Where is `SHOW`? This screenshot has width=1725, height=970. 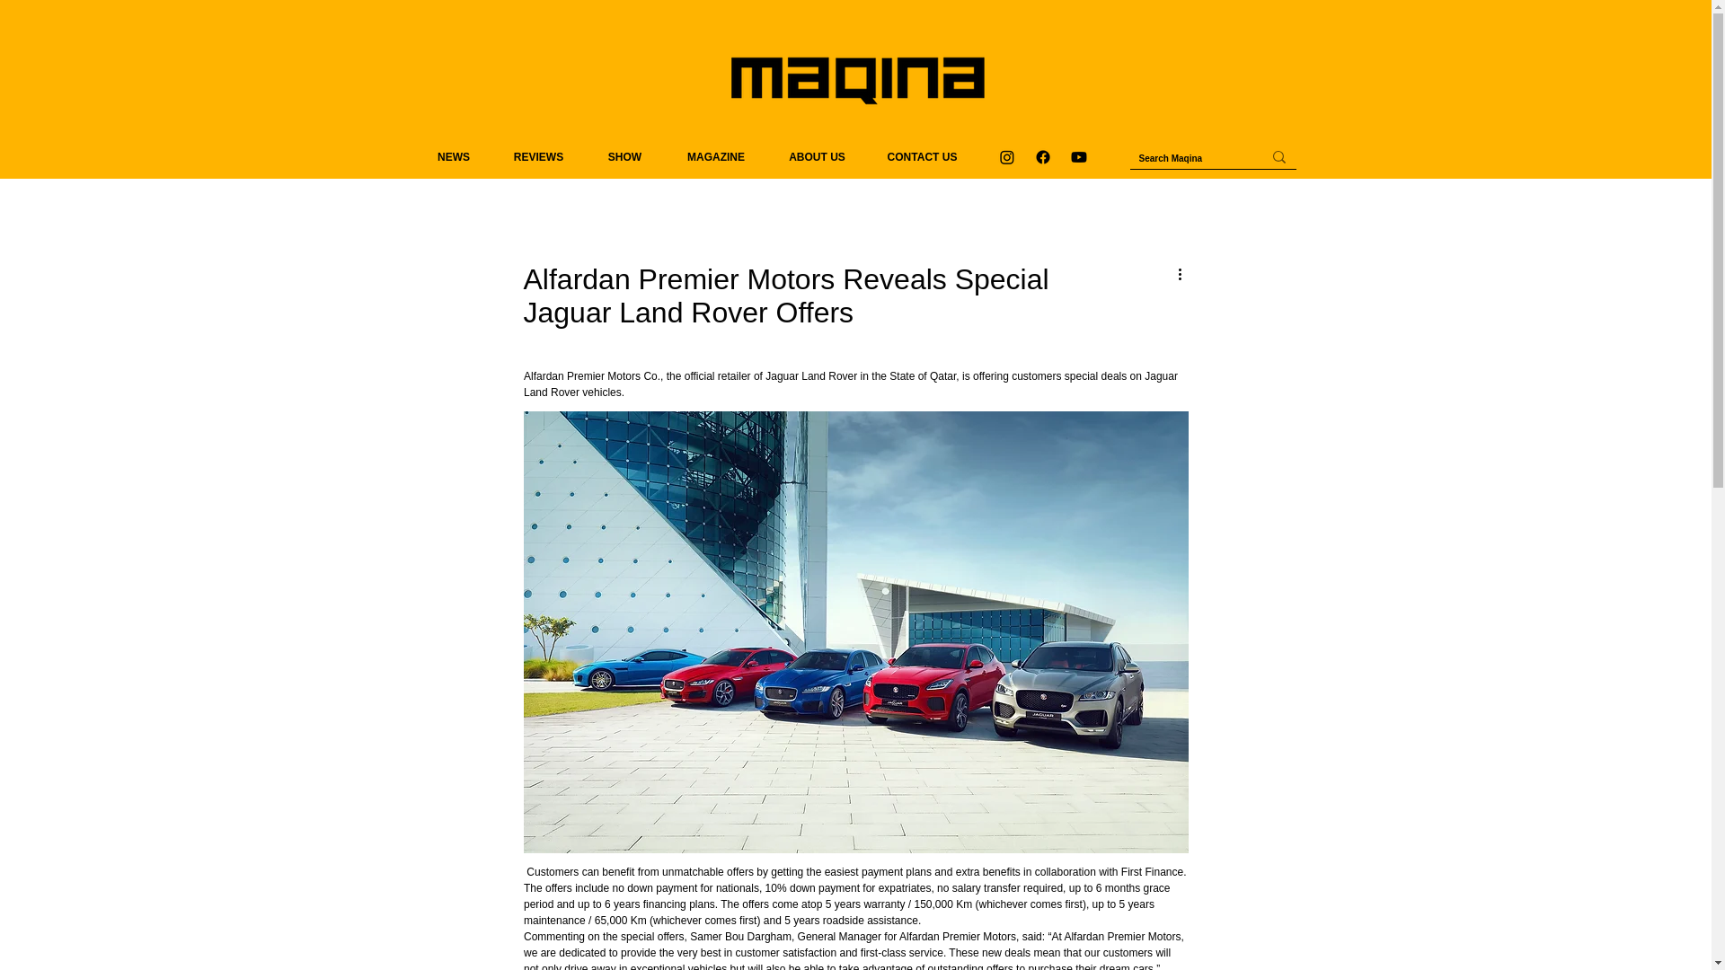 SHOW is located at coordinates (625, 156).